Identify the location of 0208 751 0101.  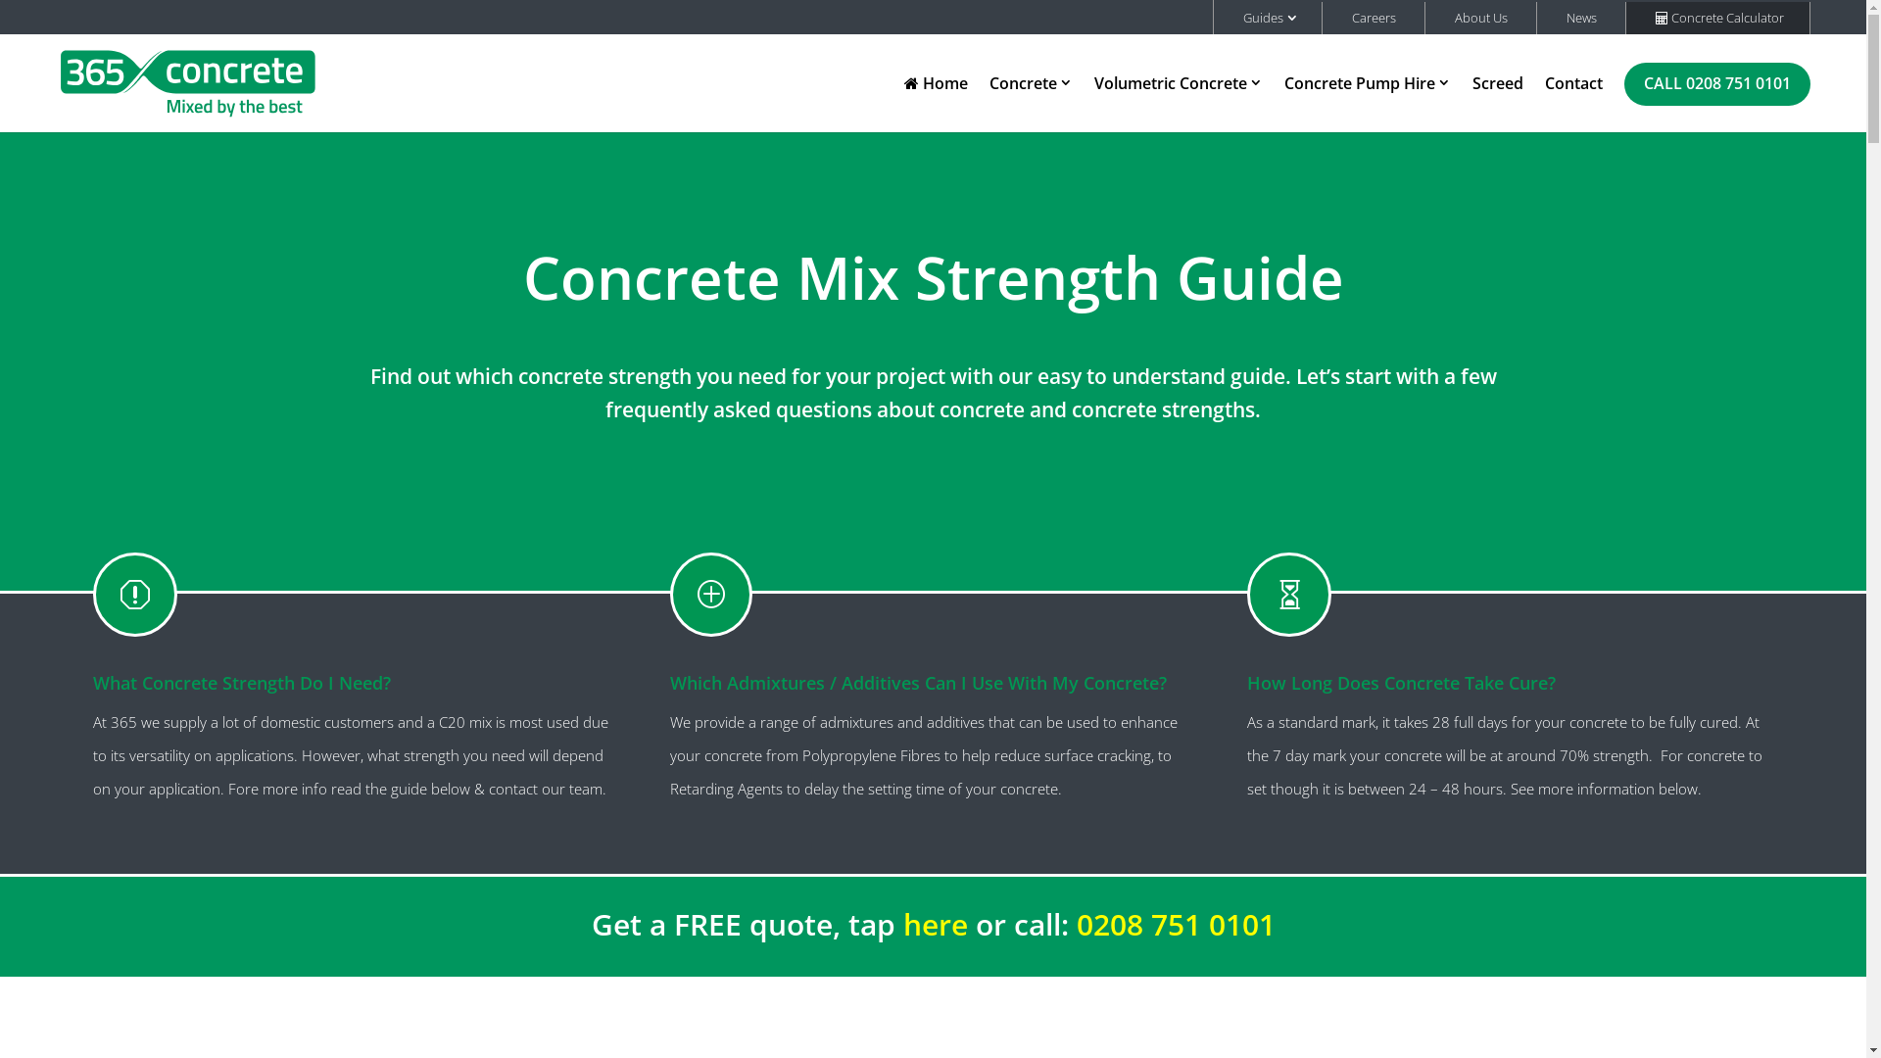
(1176, 925).